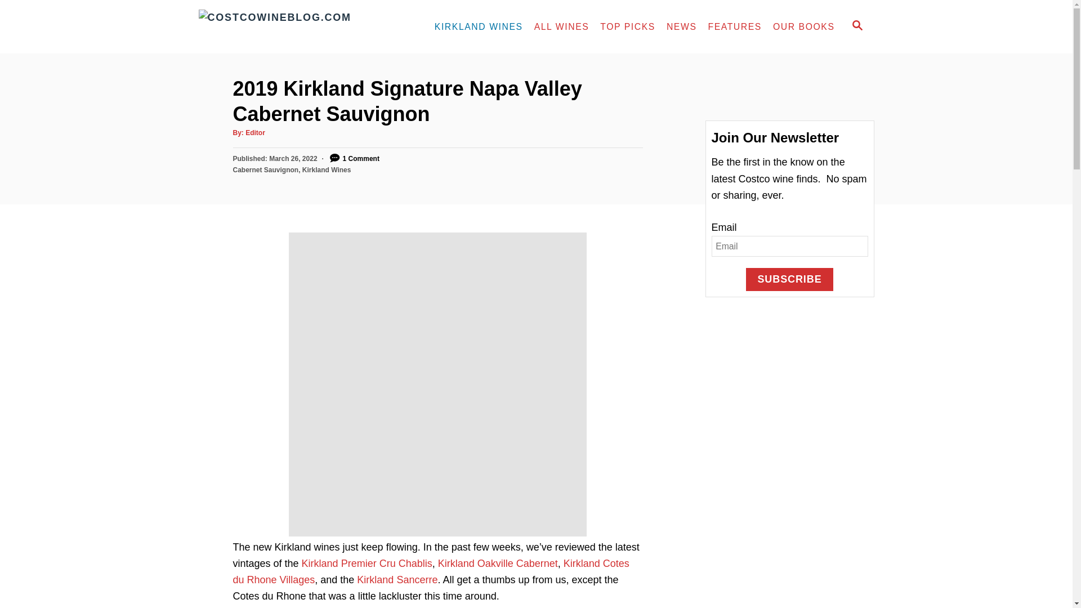 The width and height of the screenshot is (1081, 608). Describe the element at coordinates (734, 27) in the screenshot. I see `FEATURES` at that location.